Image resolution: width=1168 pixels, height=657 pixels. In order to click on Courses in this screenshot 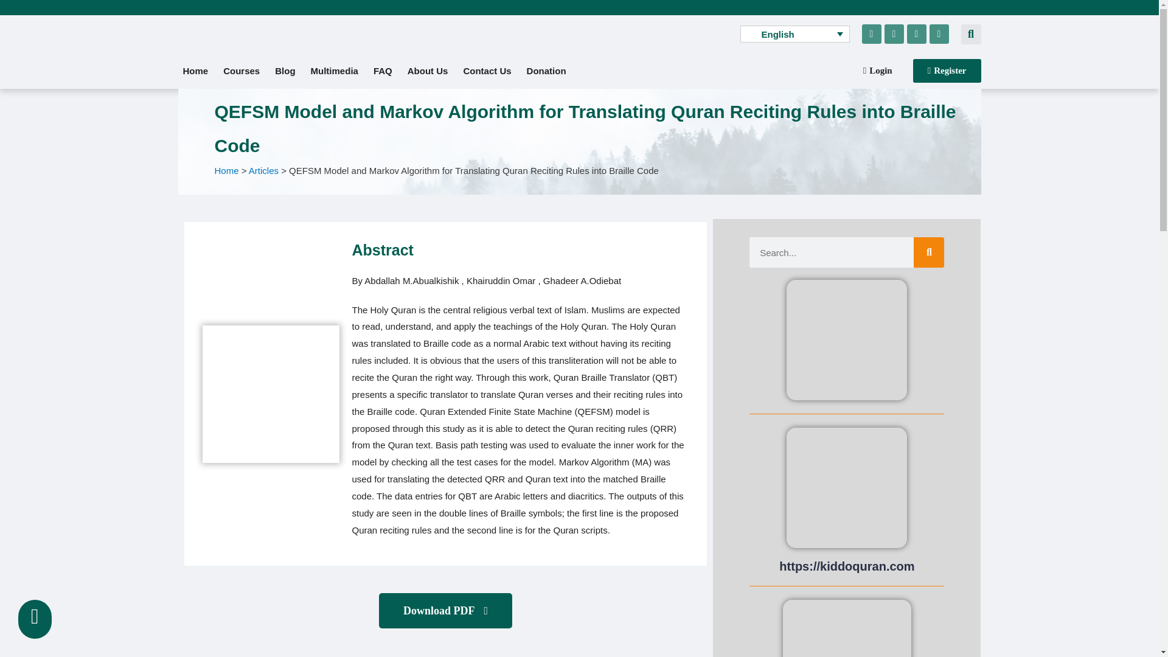, I will do `click(242, 71)`.